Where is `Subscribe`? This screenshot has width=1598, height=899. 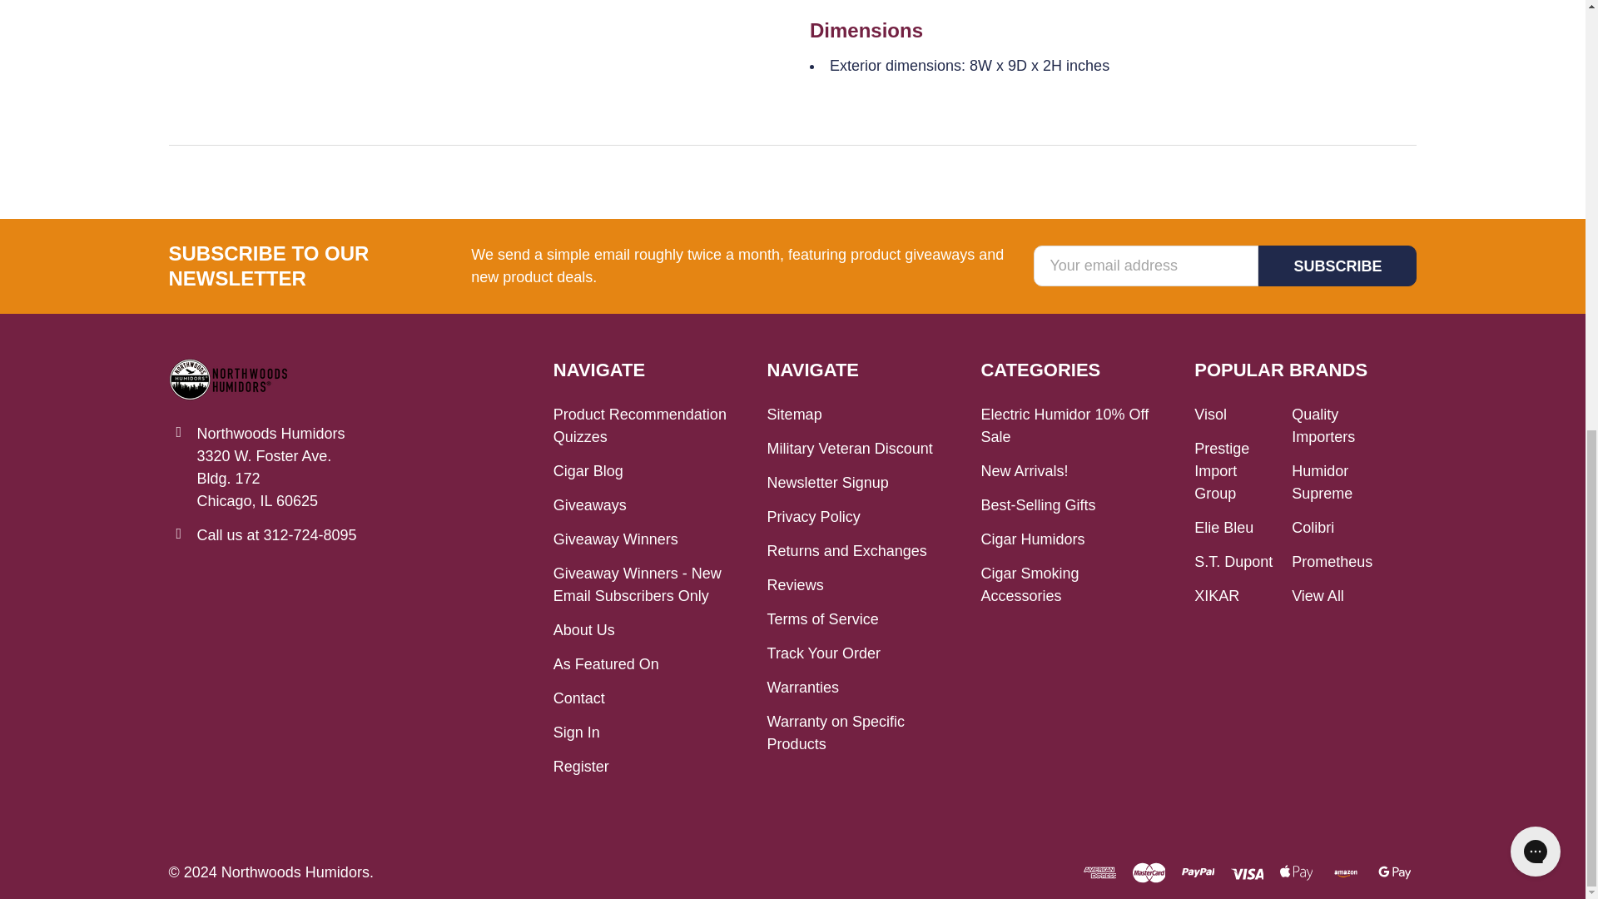
Subscribe is located at coordinates (1337, 266).